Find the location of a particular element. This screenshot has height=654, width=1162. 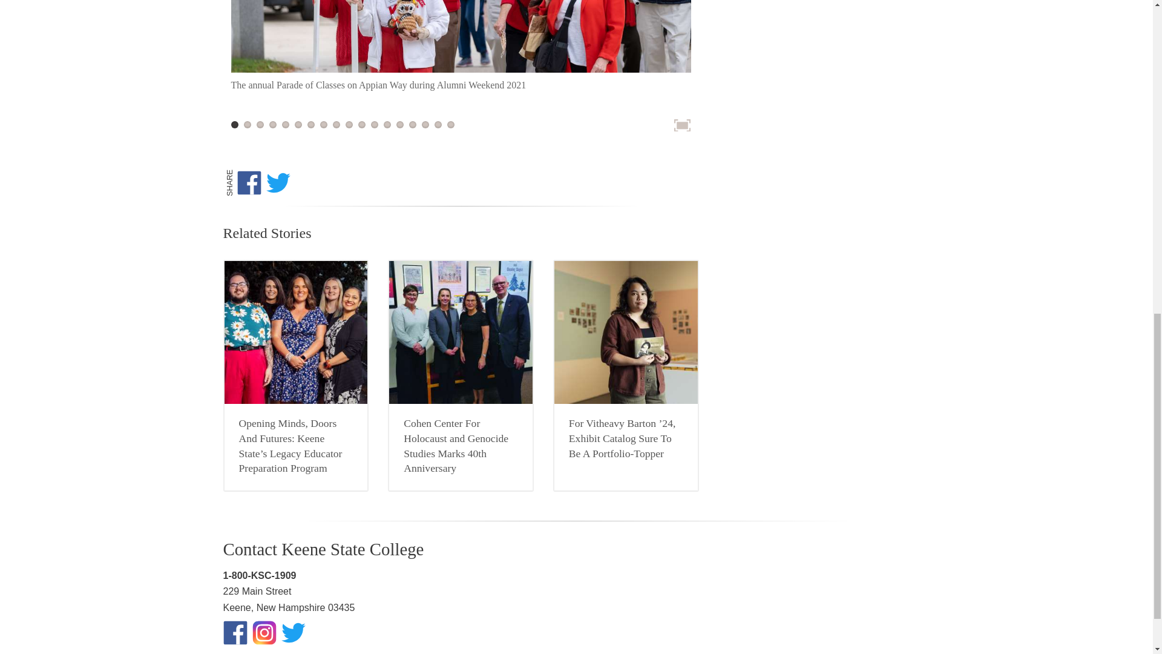

Navigate to slide 2 of 18 is located at coordinates (247, 124).